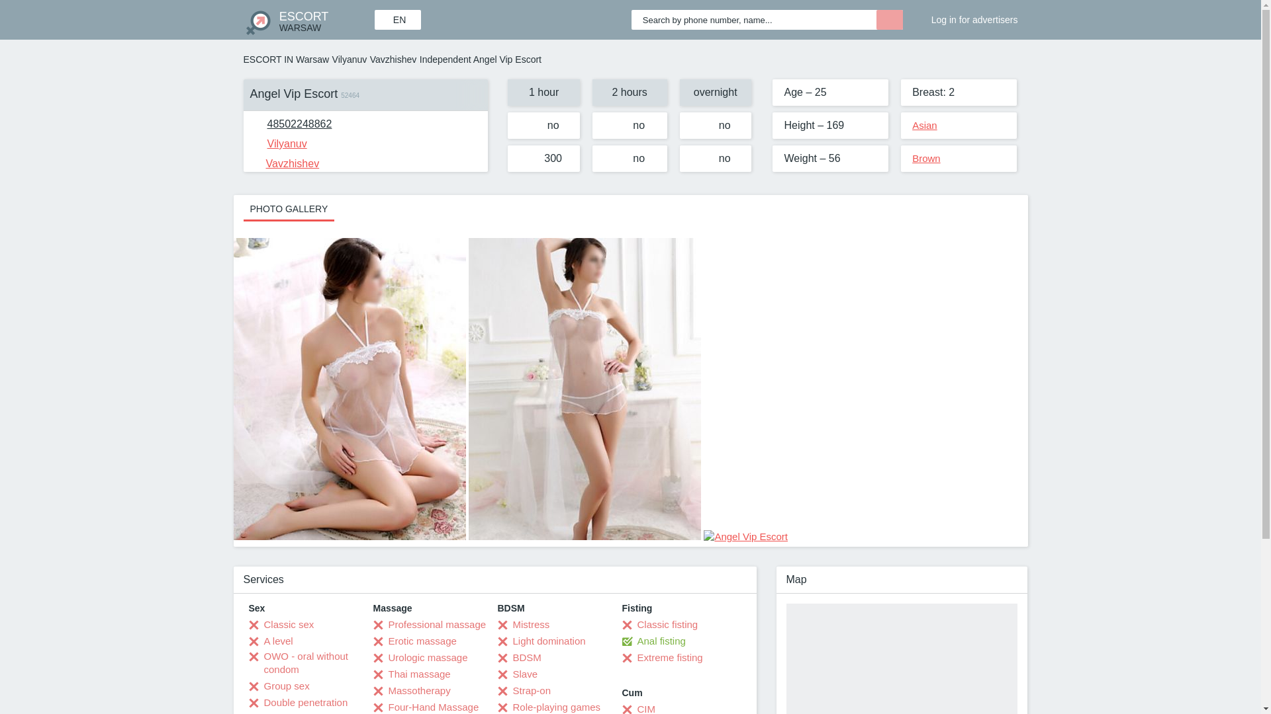 Image resolution: width=1271 pixels, height=714 pixels. What do you see at coordinates (299, 703) in the screenshot?
I see `Double penetration` at bounding box center [299, 703].